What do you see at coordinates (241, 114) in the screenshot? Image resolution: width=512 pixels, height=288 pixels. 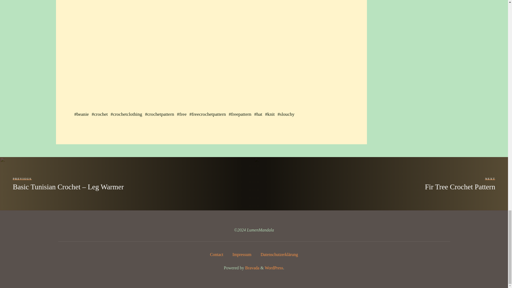 I see `freepattern` at bounding box center [241, 114].